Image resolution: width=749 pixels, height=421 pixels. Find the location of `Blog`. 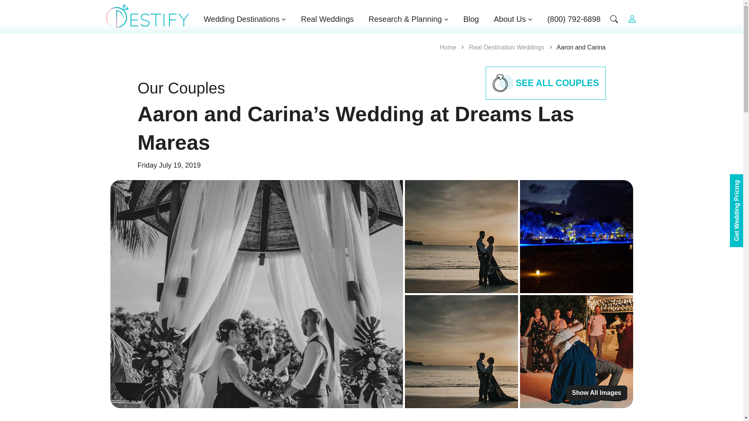

Blog is located at coordinates (471, 19).